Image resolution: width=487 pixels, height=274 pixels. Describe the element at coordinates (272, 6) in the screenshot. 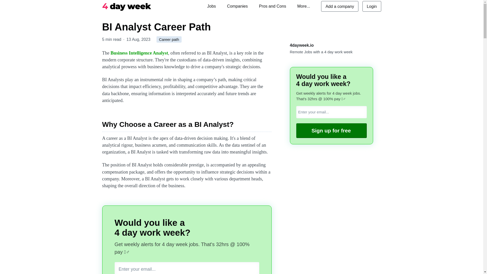

I see `Pros and Cons` at that location.